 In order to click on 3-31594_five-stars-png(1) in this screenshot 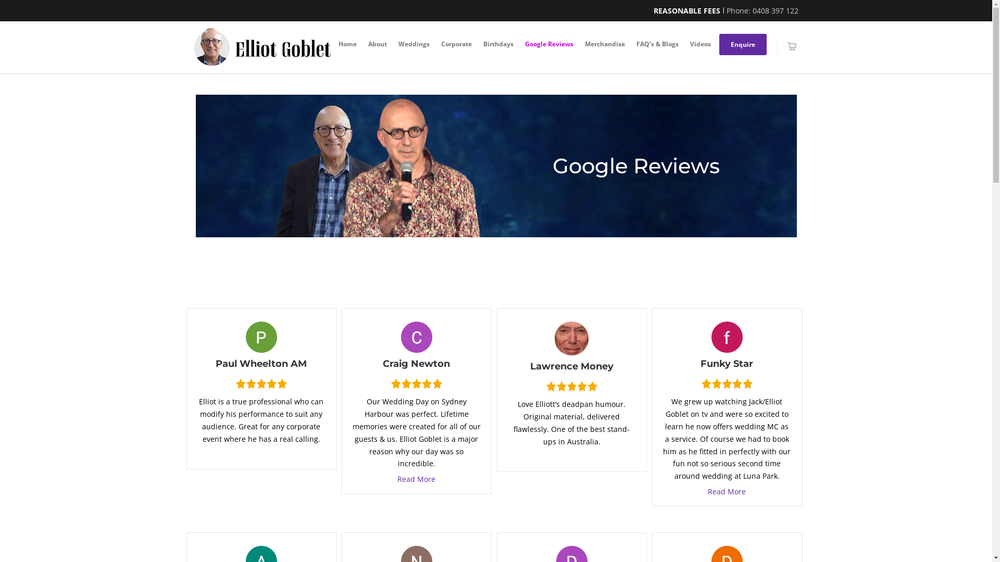, I will do `click(727, 384)`.